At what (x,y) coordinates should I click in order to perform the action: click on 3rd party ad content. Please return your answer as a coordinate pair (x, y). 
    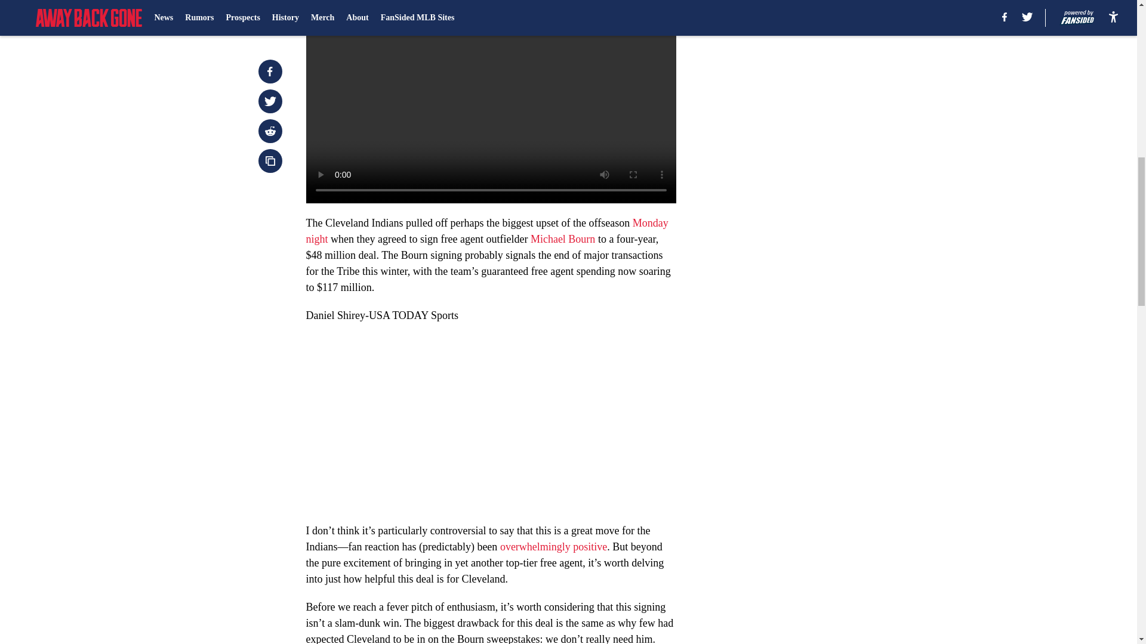
    Looking at the image, I should click on (825, 72).